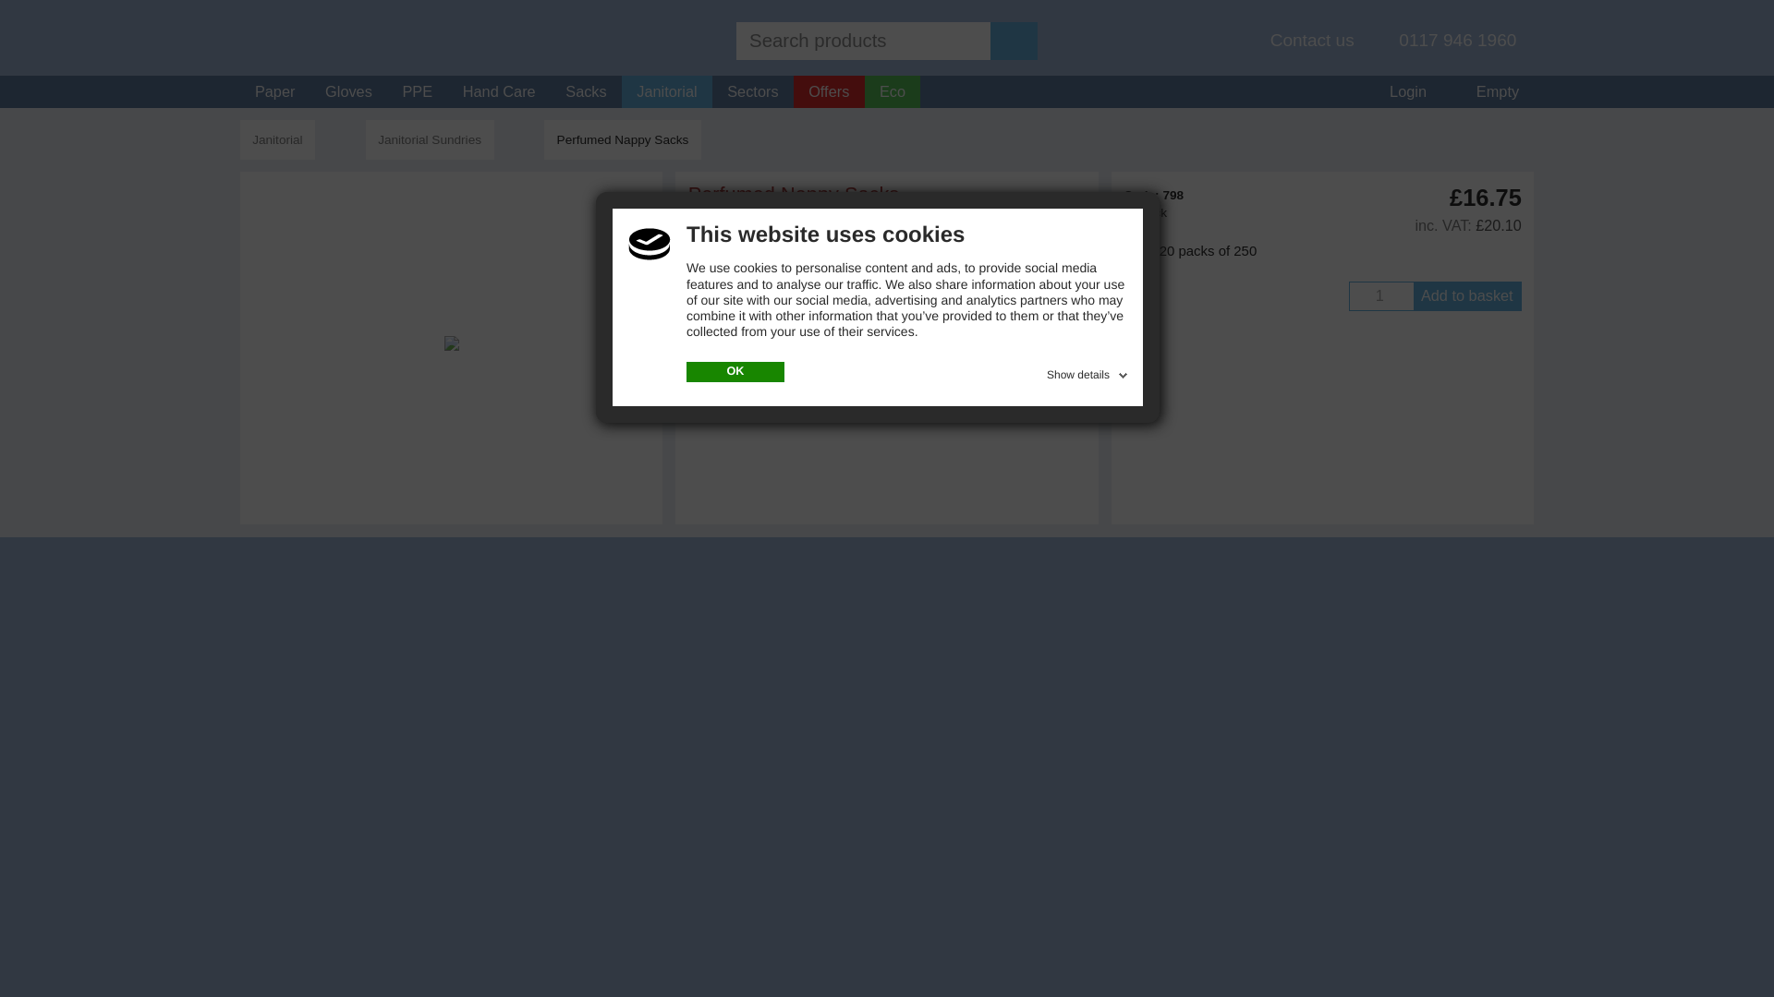 The image size is (1774, 997). I want to click on 1, so click(1380, 295).